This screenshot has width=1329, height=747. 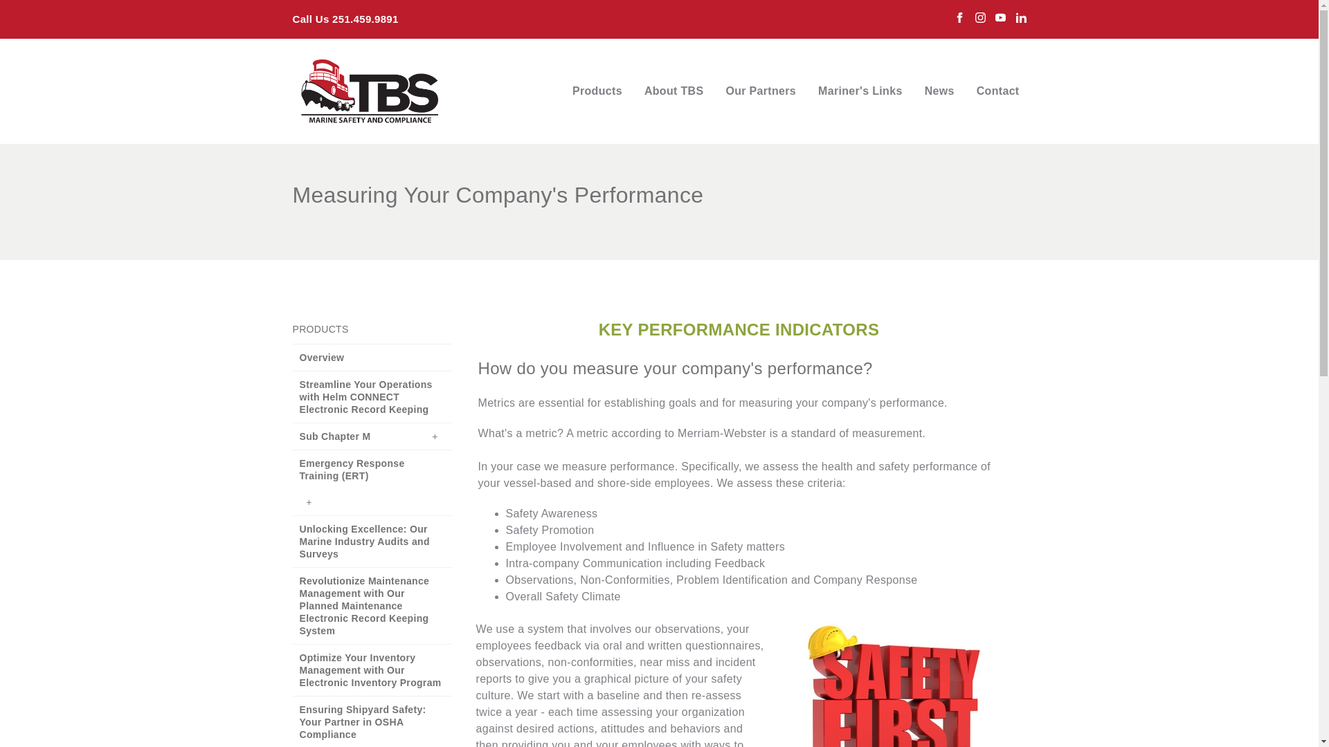 What do you see at coordinates (761, 91) in the screenshot?
I see `Our Partners` at bounding box center [761, 91].